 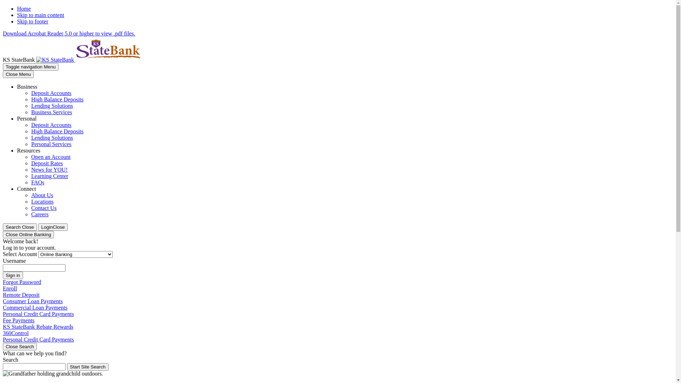 What do you see at coordinates (57, 99) in the screenshot?
I see `High Balance Deposits` at bounding box center [57, 99].